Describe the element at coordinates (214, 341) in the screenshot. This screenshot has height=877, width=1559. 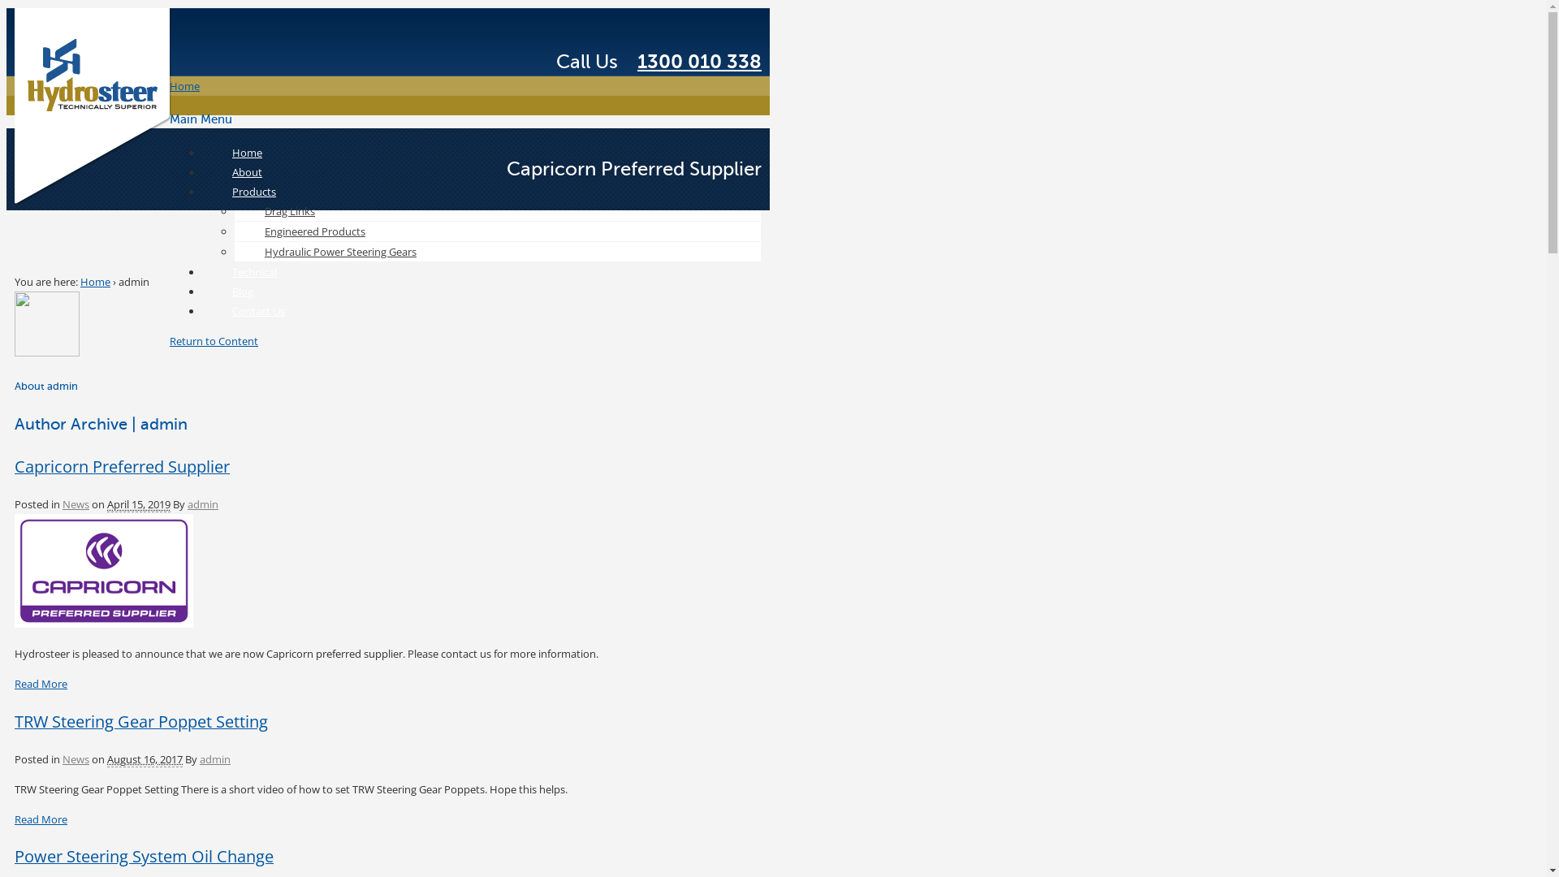
I see `Return to Content` at that location.